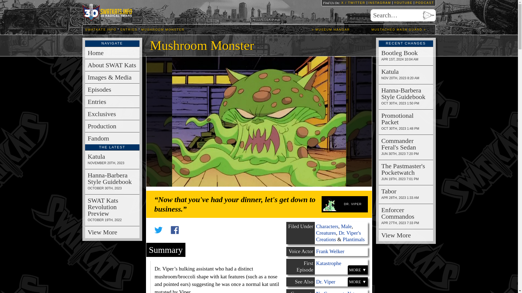 This screenshot has height=293, width=522. What do you see at coordinates (402, 3) in the screenshot?
I see `YouTube` at bounding box center [402, 3].